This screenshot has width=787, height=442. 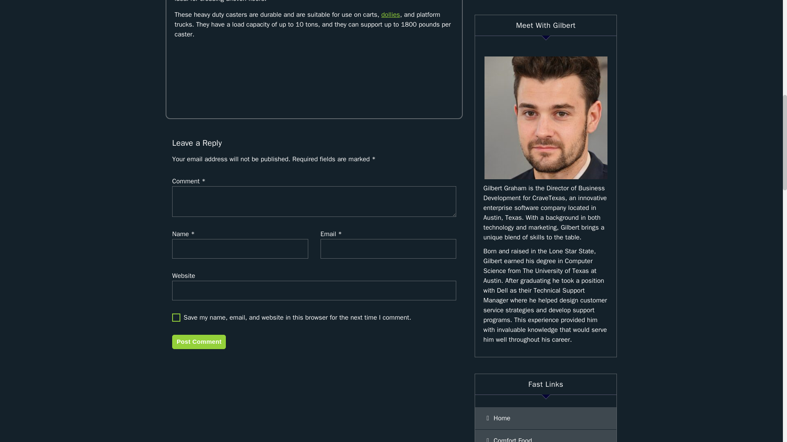 What do you see at coordinates (176, 318) in the screenshot?
I see `yes` at bounding box center [176, 318].